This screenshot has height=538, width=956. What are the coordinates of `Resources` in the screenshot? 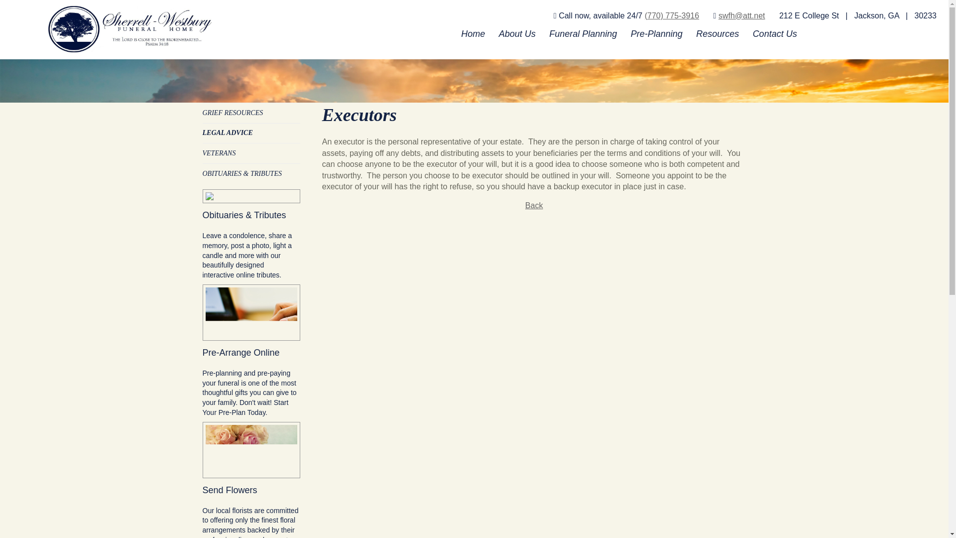 It's located at (718, 33).